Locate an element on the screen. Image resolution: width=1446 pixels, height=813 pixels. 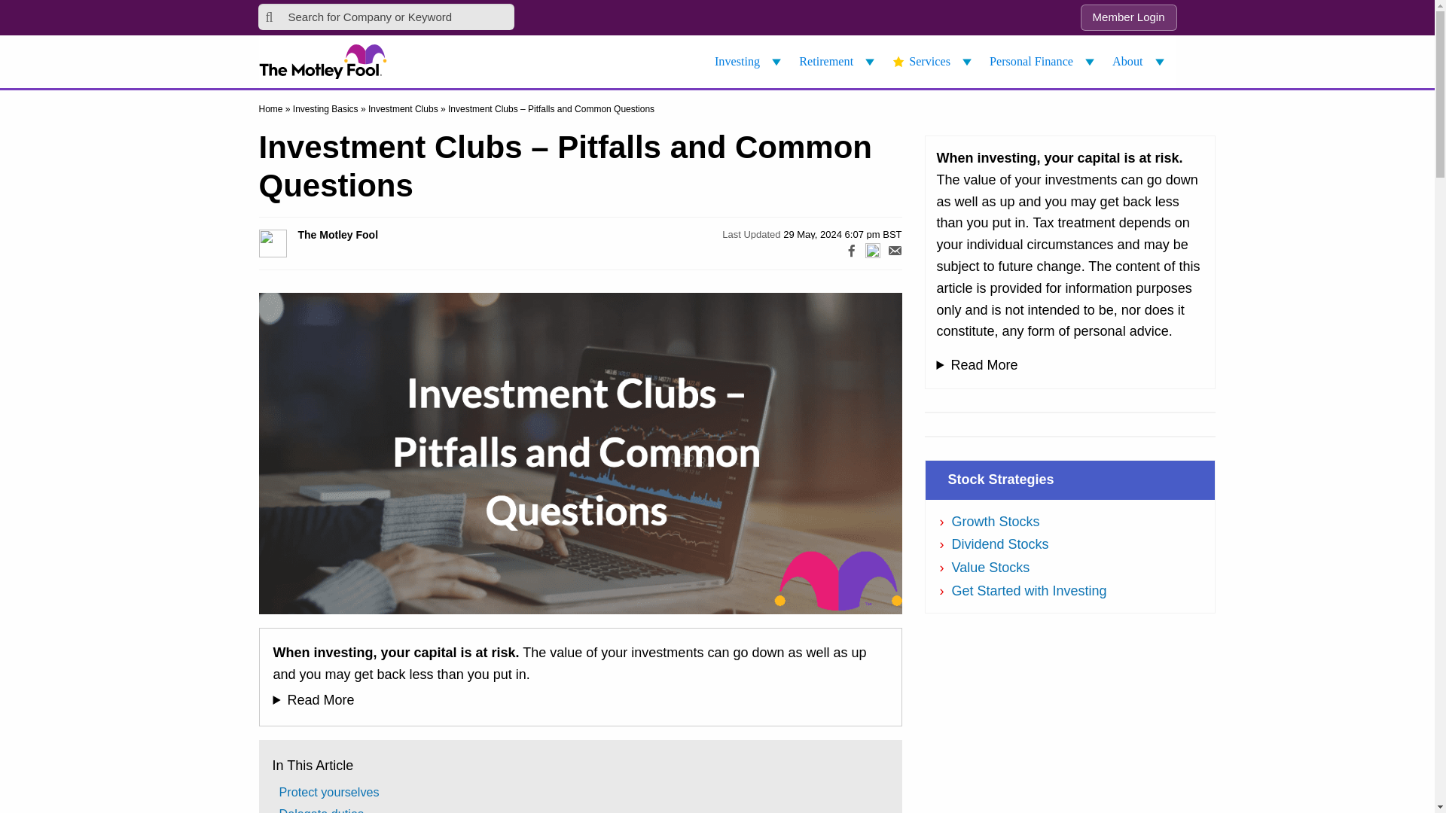
Member Login is located at coordinates (1128, 18).